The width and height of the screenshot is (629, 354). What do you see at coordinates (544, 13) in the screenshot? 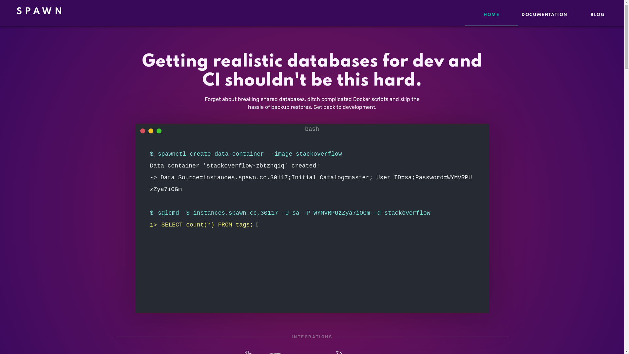
I see `DOCUMENTATION` at bounding box center [544, 13].